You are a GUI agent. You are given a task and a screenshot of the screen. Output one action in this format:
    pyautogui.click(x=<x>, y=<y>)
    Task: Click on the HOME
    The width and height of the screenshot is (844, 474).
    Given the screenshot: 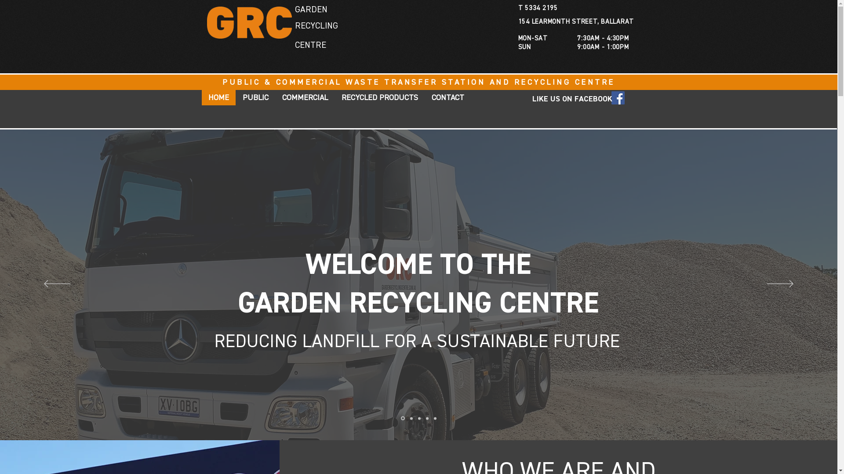 What is the action you would take?
    pyautogui.click(x=218, y=97)
    